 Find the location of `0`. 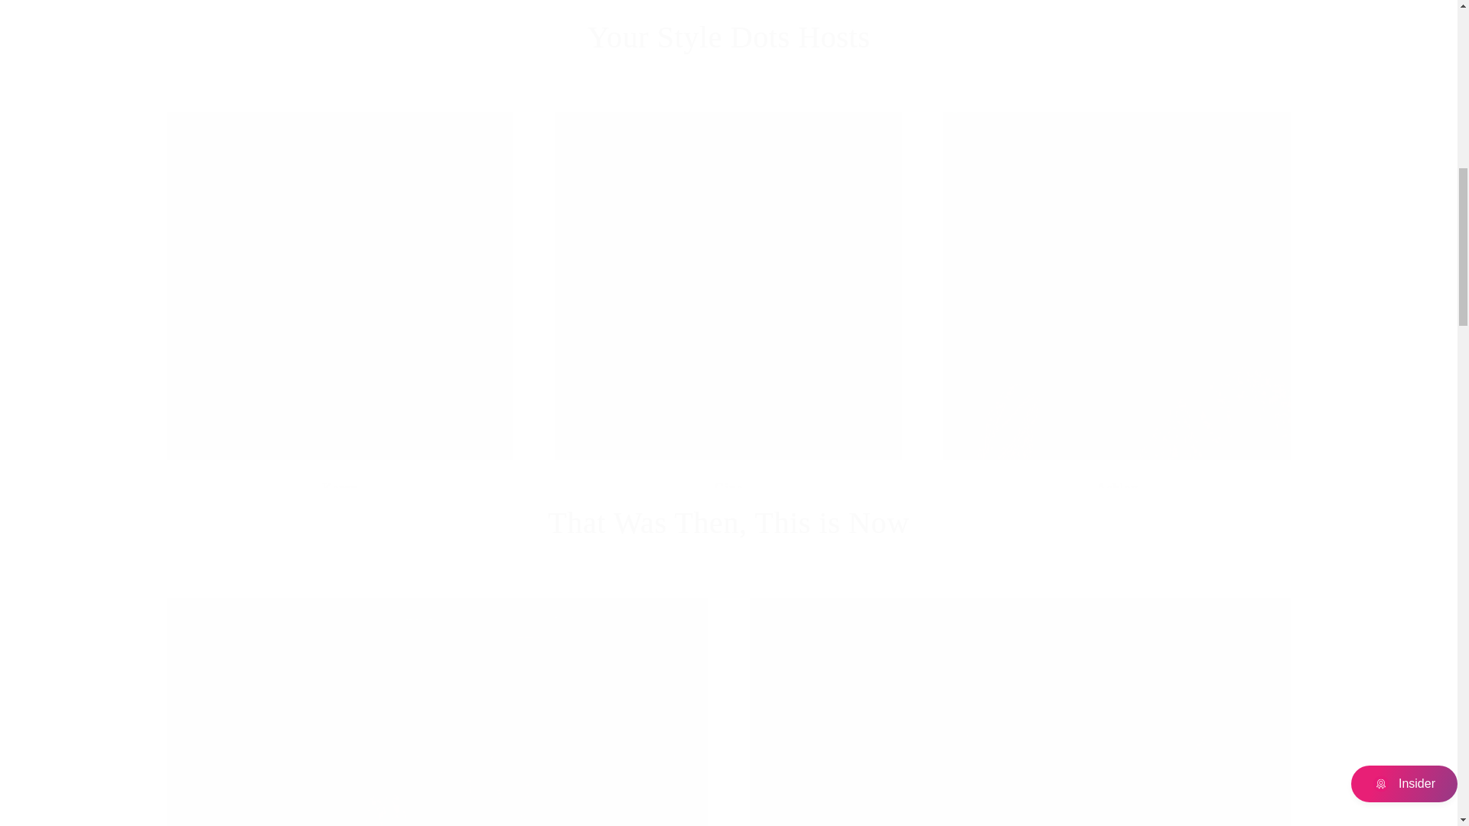

0 is located at coordinates (436, 711).